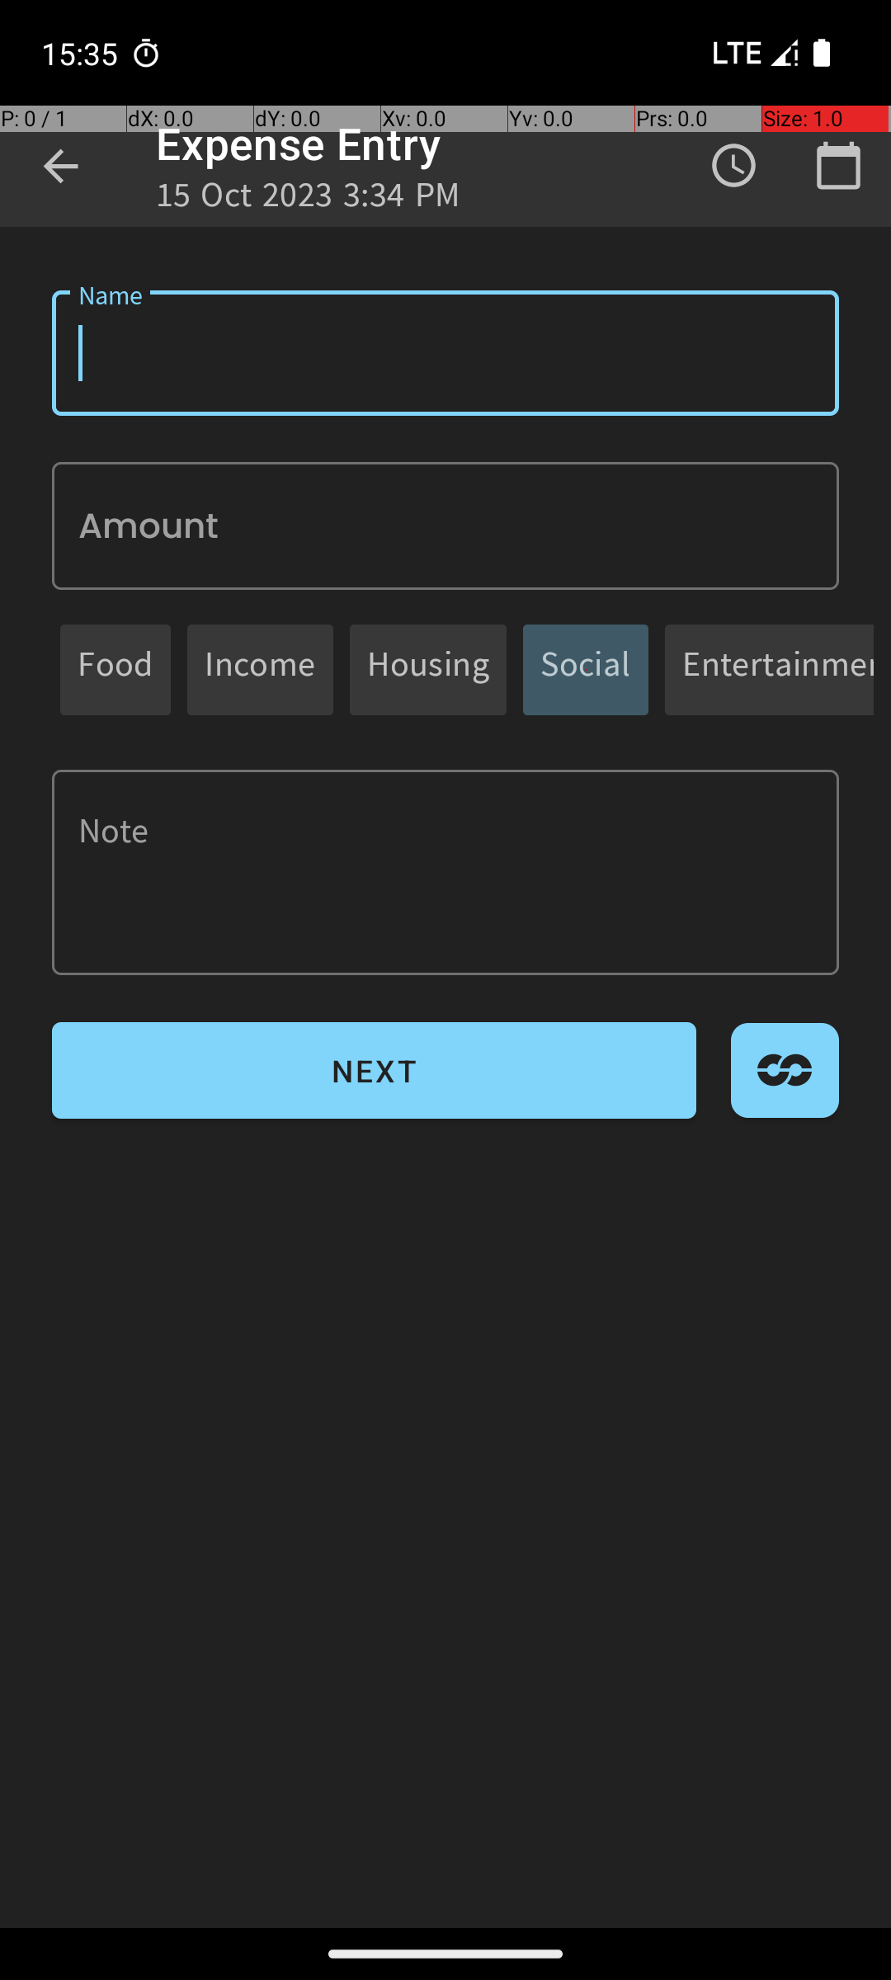  I want to click on NEXT, so click(375, 1071).